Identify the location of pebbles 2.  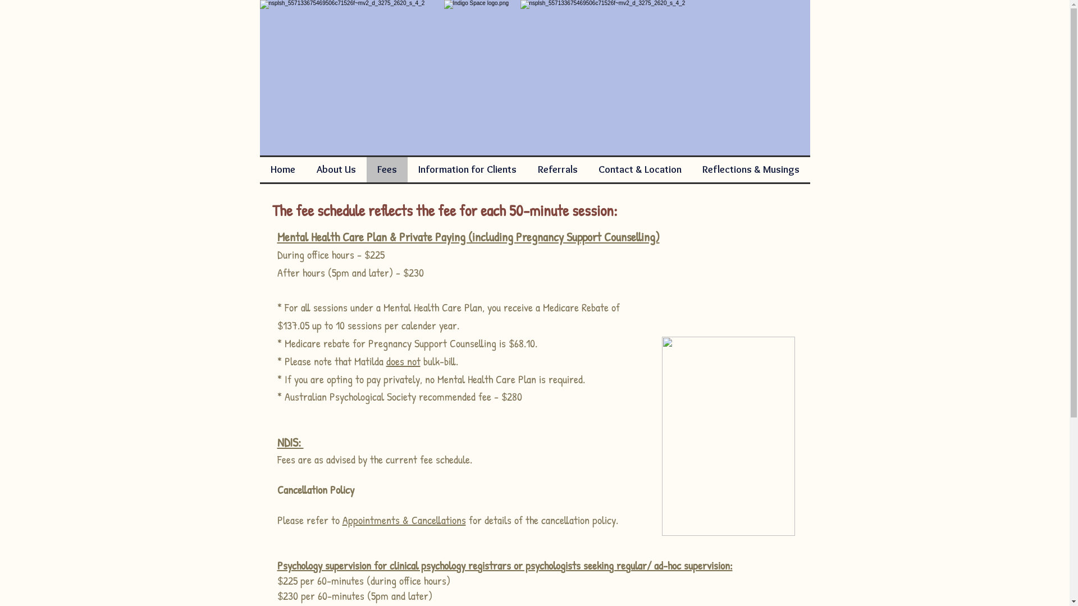
(728, 437).